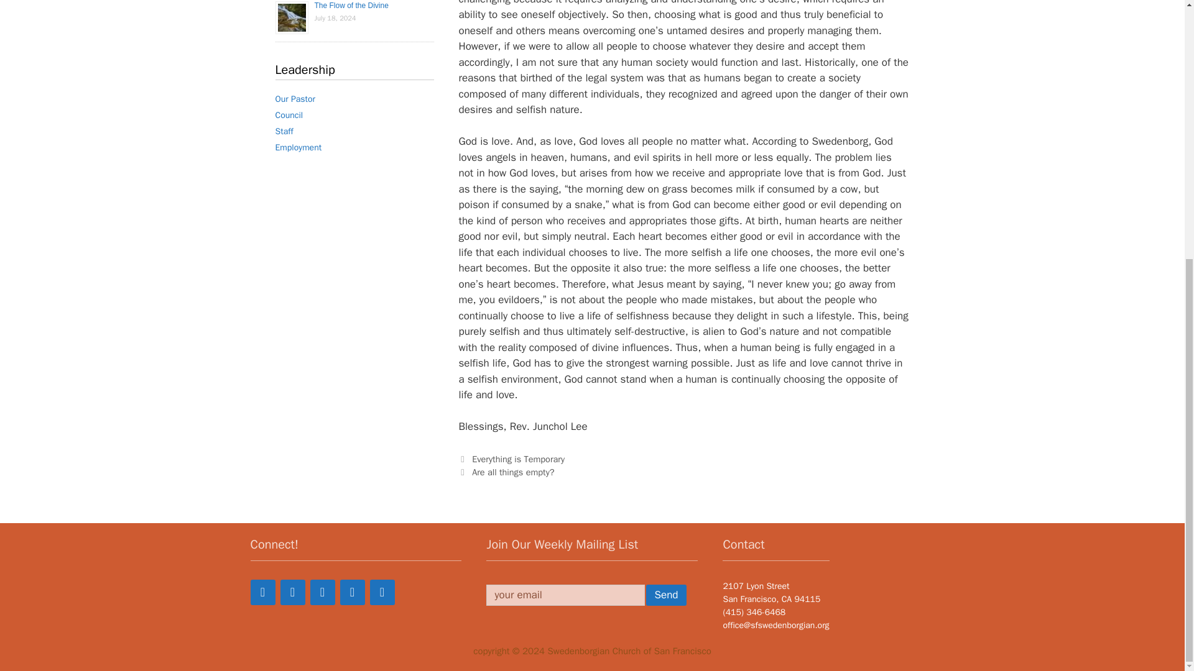  What do you see at coordinates (351, 593) in the screenshot?
I see `YouTube` at bounding box center [351, 593].